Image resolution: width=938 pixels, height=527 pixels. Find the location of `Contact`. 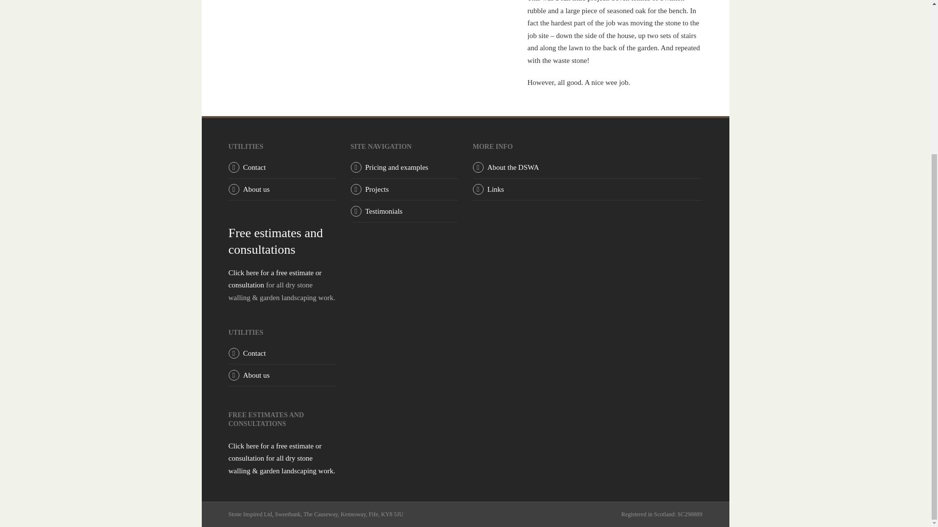

Contact is located at coordinates (255, 353).